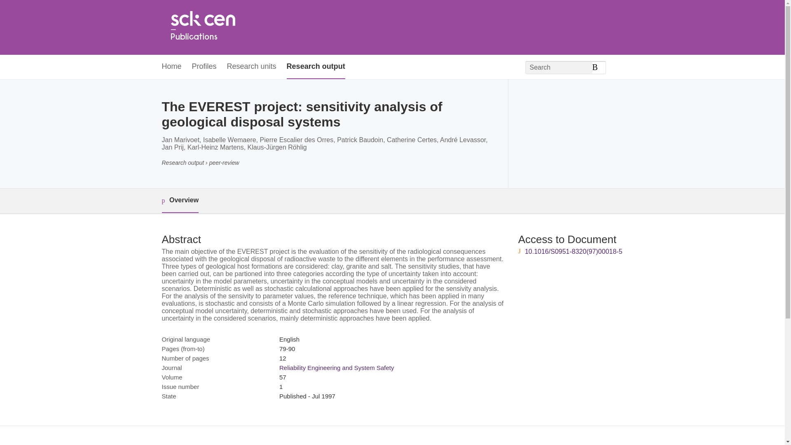 The image size is (791, 445). I want to click on Overview, so click(180, 201).